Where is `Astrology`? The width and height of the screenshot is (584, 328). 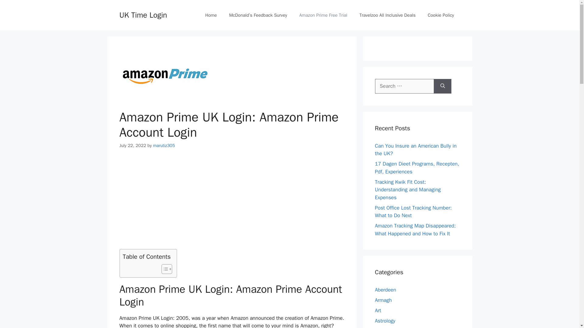
Astrology is located at coordinates (385, 321).